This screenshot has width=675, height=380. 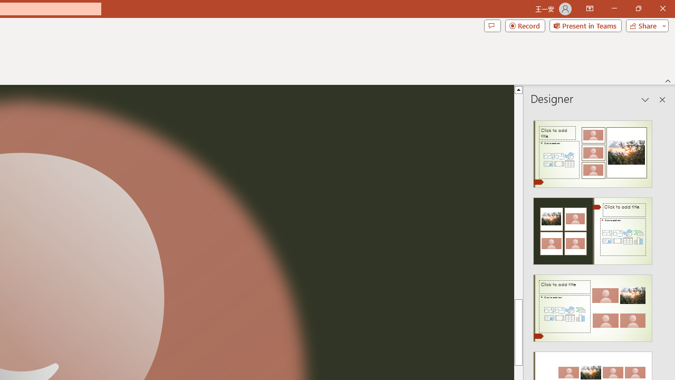 I want to click on Minimize, so click(x=614, y=8).